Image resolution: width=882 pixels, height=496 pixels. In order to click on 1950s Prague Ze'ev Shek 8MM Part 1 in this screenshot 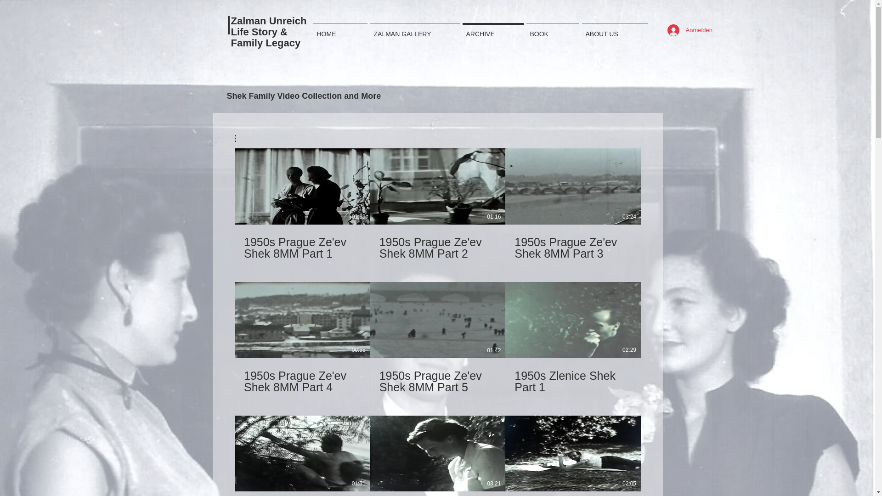, I will do `click(302, 242)`.